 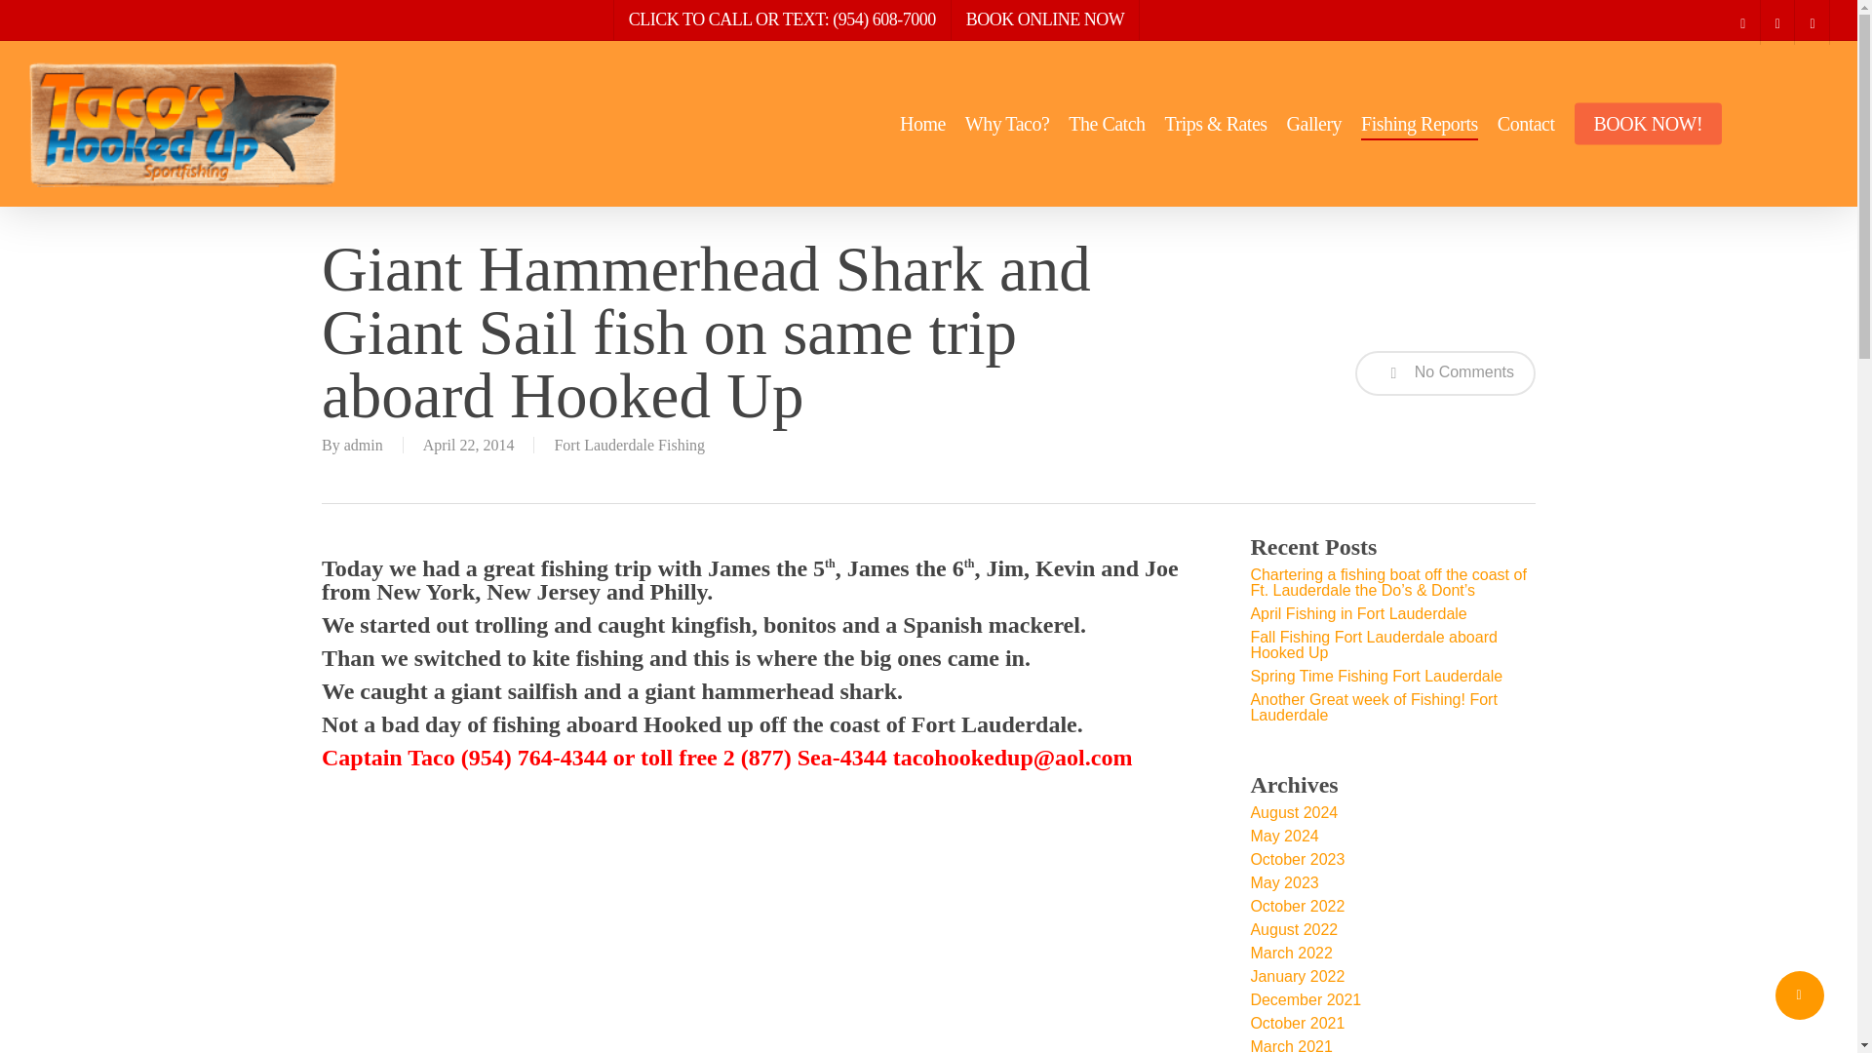 I want to click on Another Great week of Fishing! Fort Lauderdale, so click(x=1392, y=707).